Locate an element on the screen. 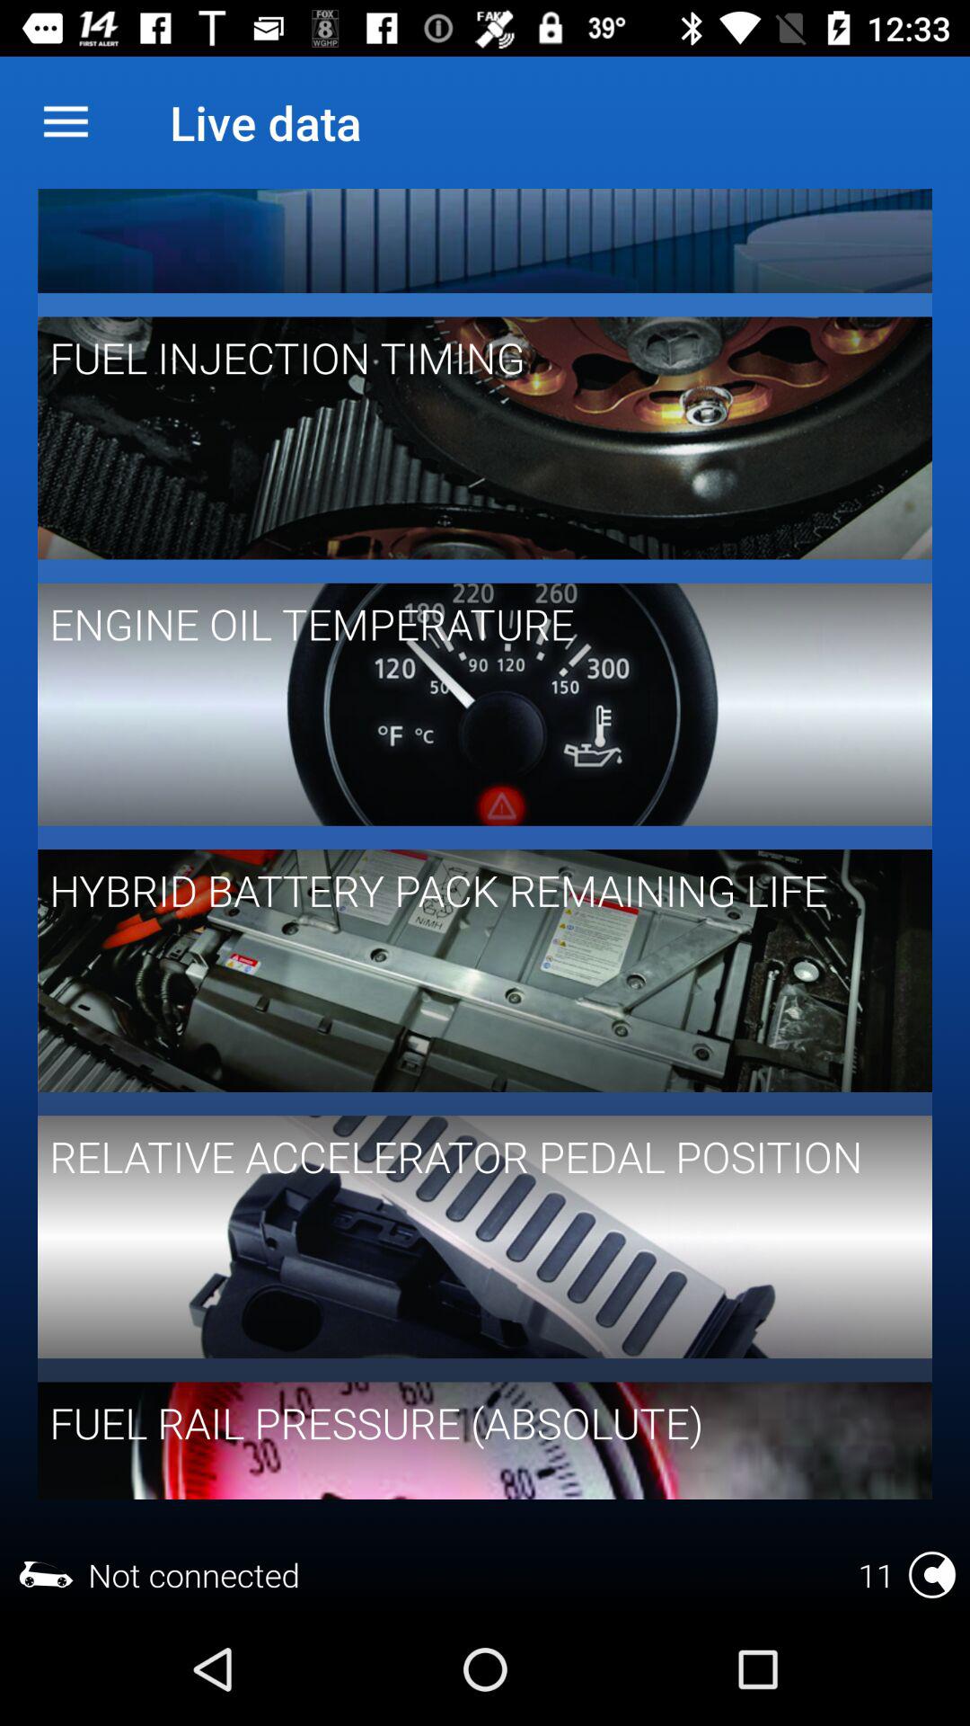  scroll to hybrid battery pack item is located at coordinates (472, 890).